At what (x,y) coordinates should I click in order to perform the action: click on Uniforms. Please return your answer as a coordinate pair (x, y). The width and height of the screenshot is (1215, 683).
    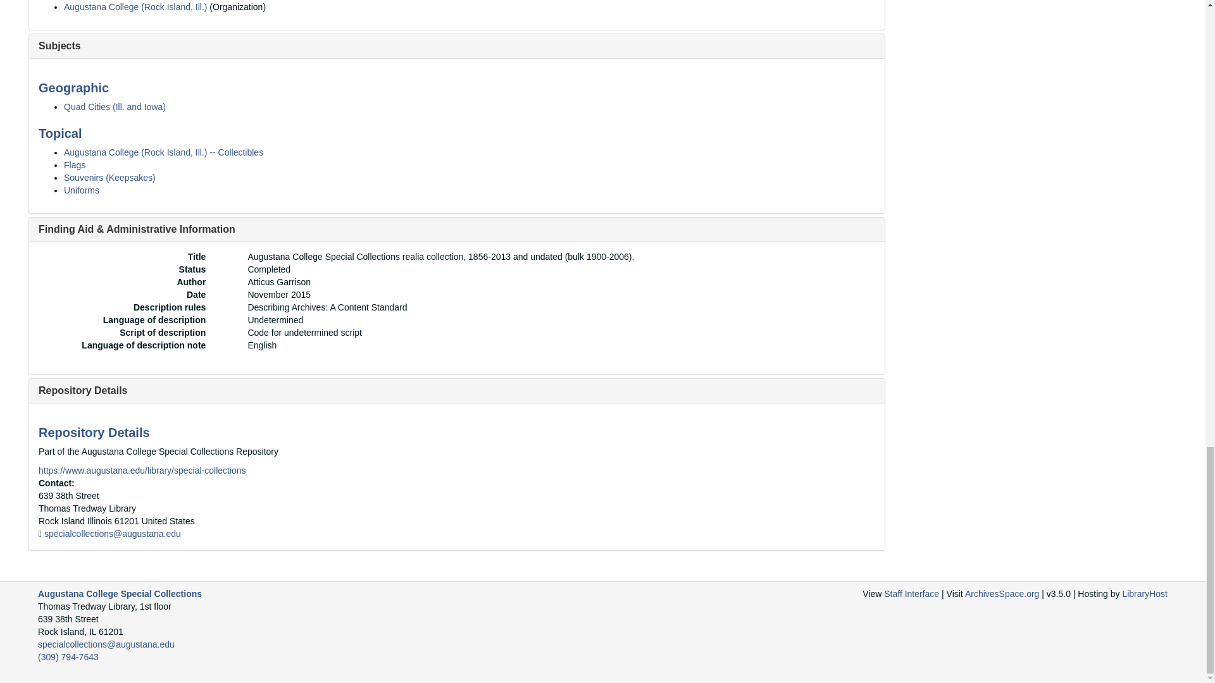
    Looking at the image, I should click on (82, 190).